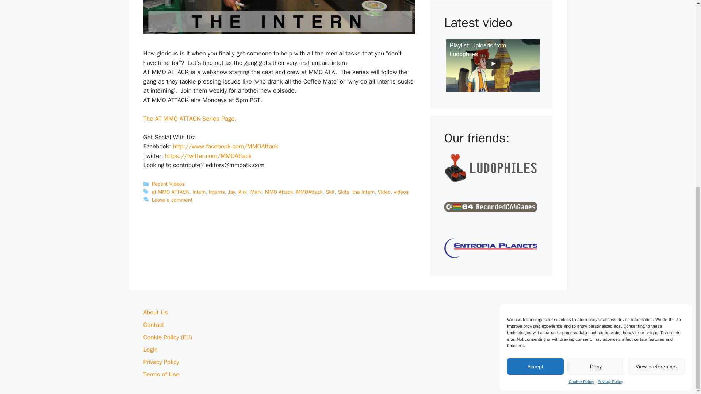 The width and height of the screenshot is (701, 394). Describe the element at coordinates (493, 66) in the screenshot. I see `Playlist: Uploads from Ludophiles` at that location.